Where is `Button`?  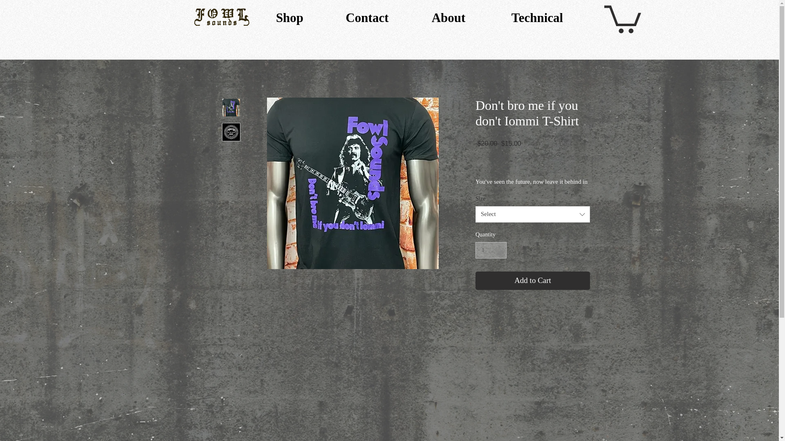
Button is located at coordinates (469, 202).